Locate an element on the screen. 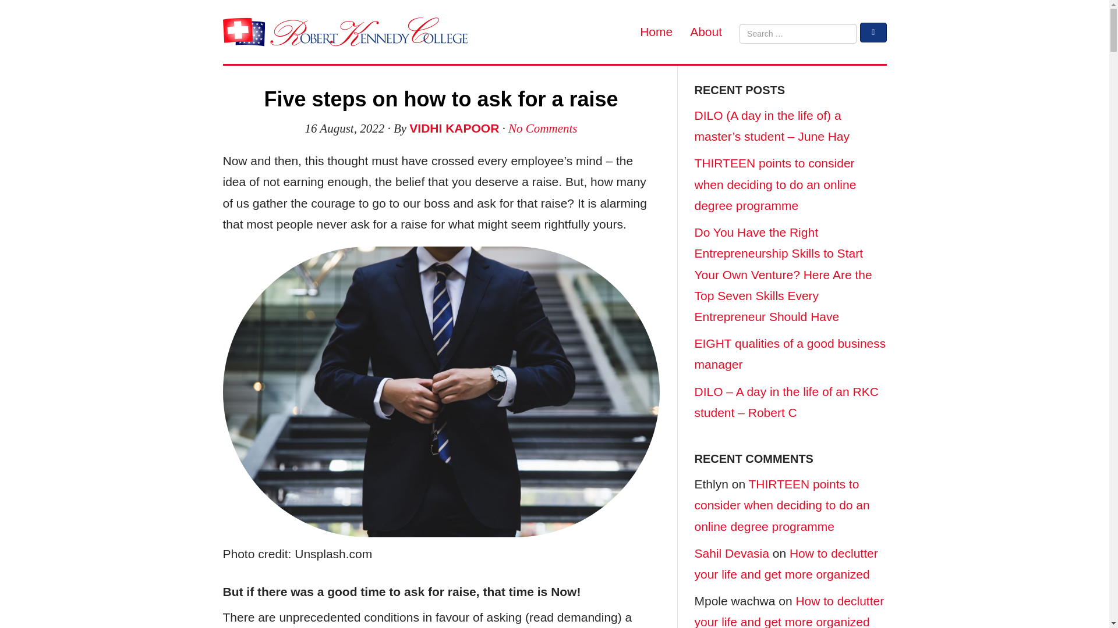 Image resolution: width=1118 pixels, height=628 pixels. Five steps on how to ask for a raise is located at coordinates (441, 99).